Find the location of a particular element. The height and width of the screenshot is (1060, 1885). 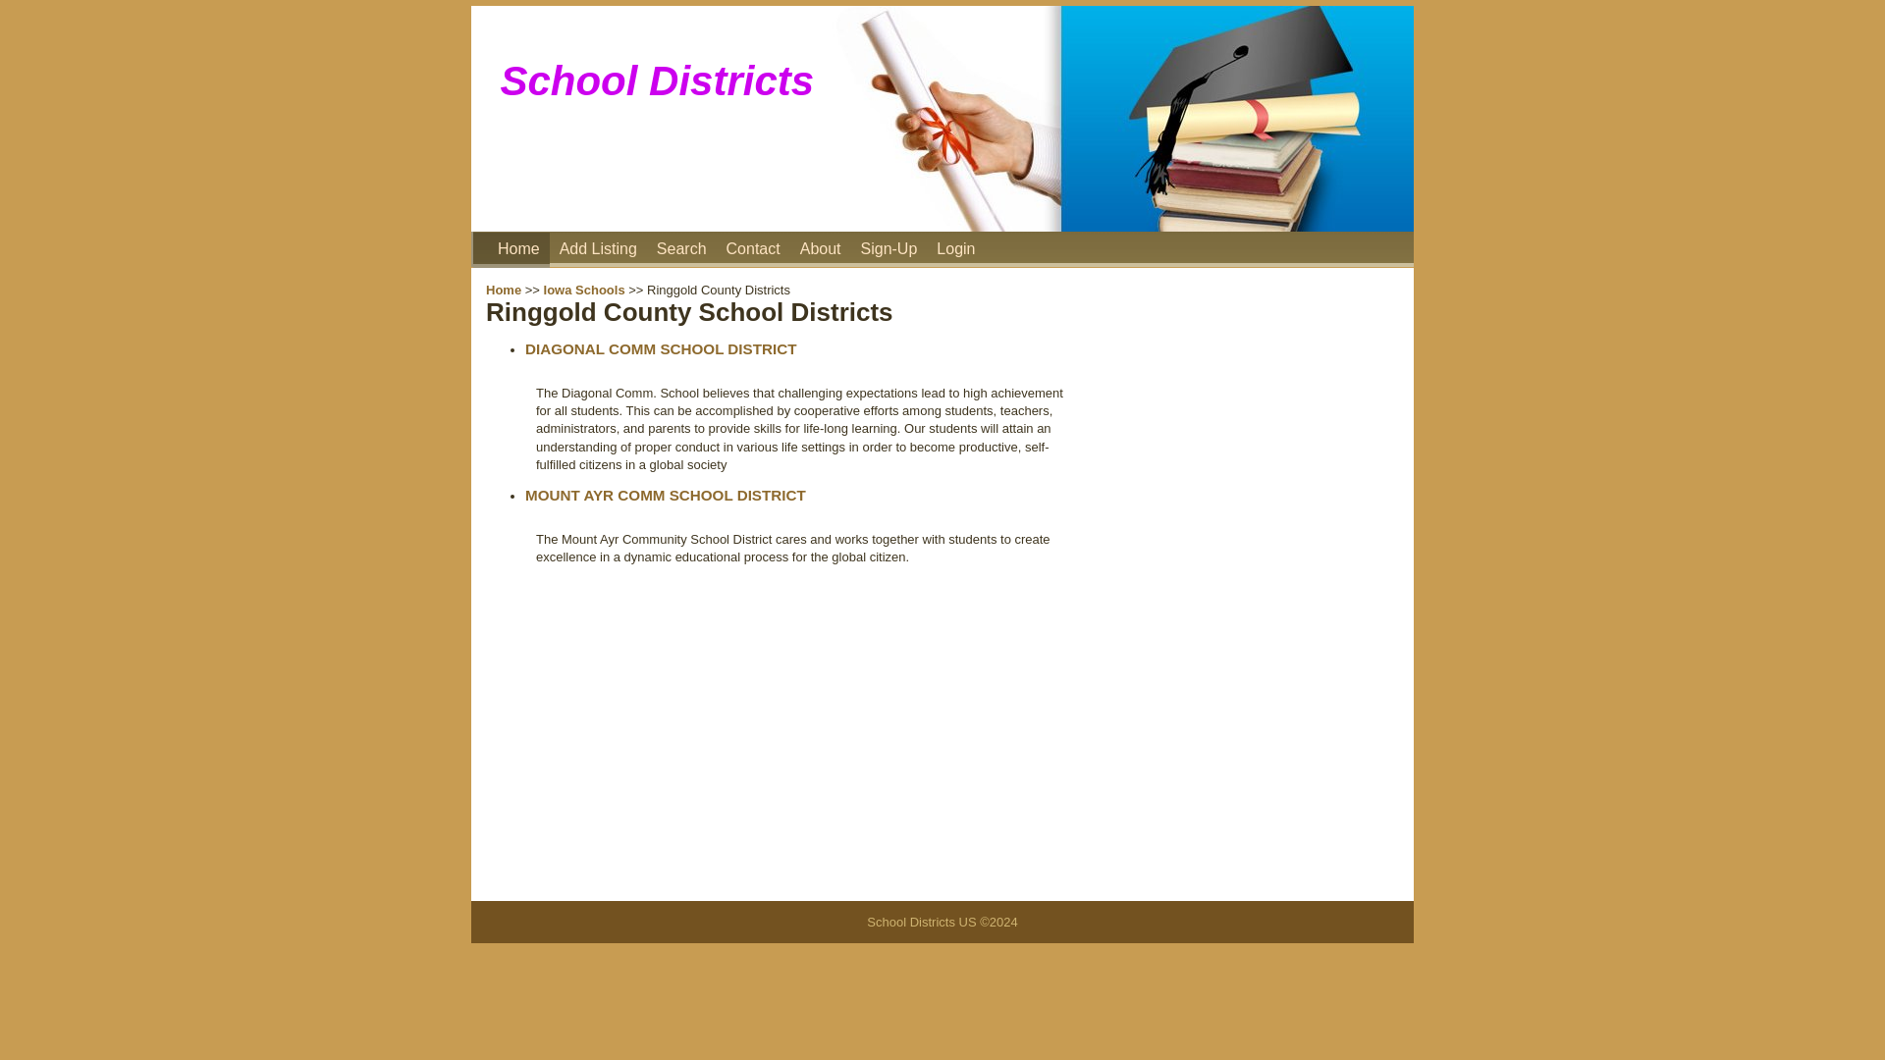

Contact is located at coordinates (752, 249).